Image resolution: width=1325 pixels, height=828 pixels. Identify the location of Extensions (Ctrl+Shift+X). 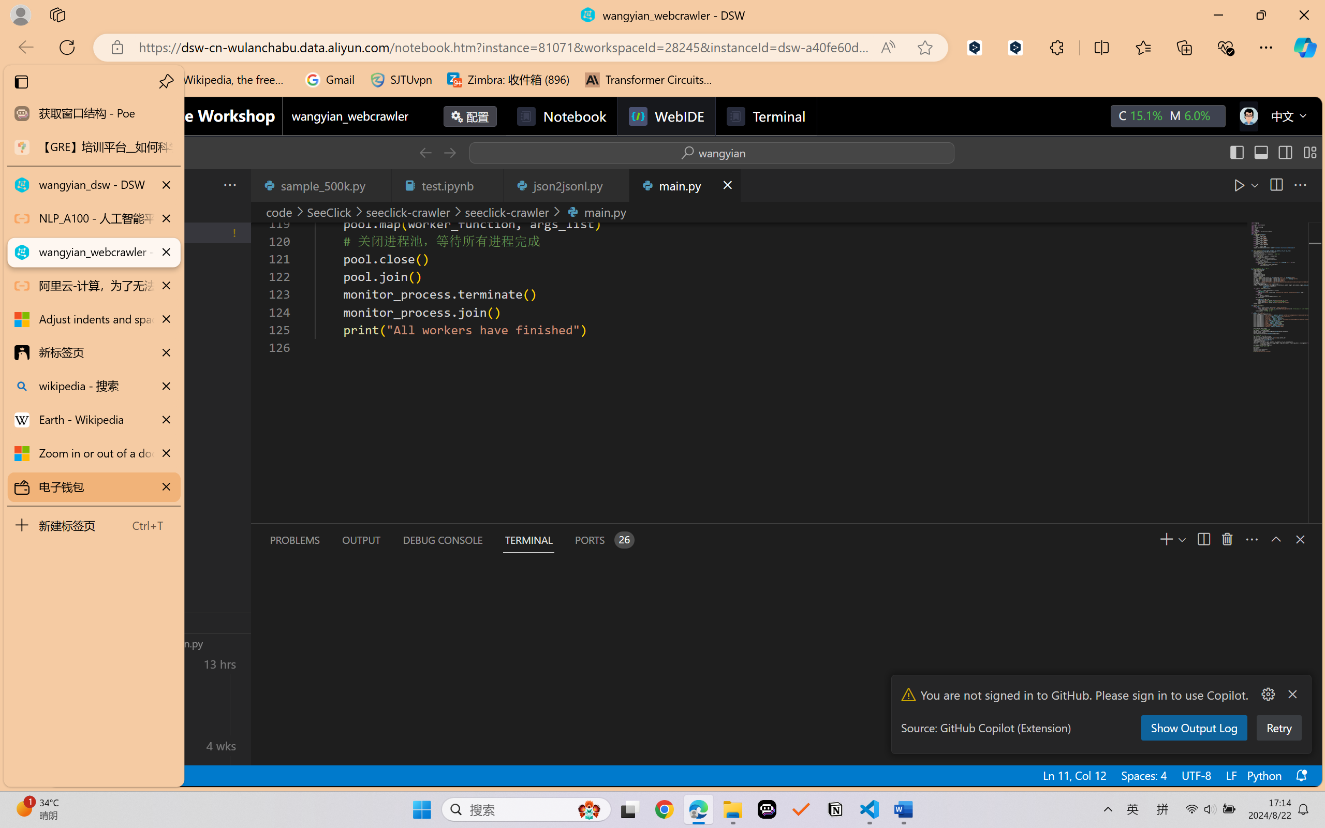
(70, 403).